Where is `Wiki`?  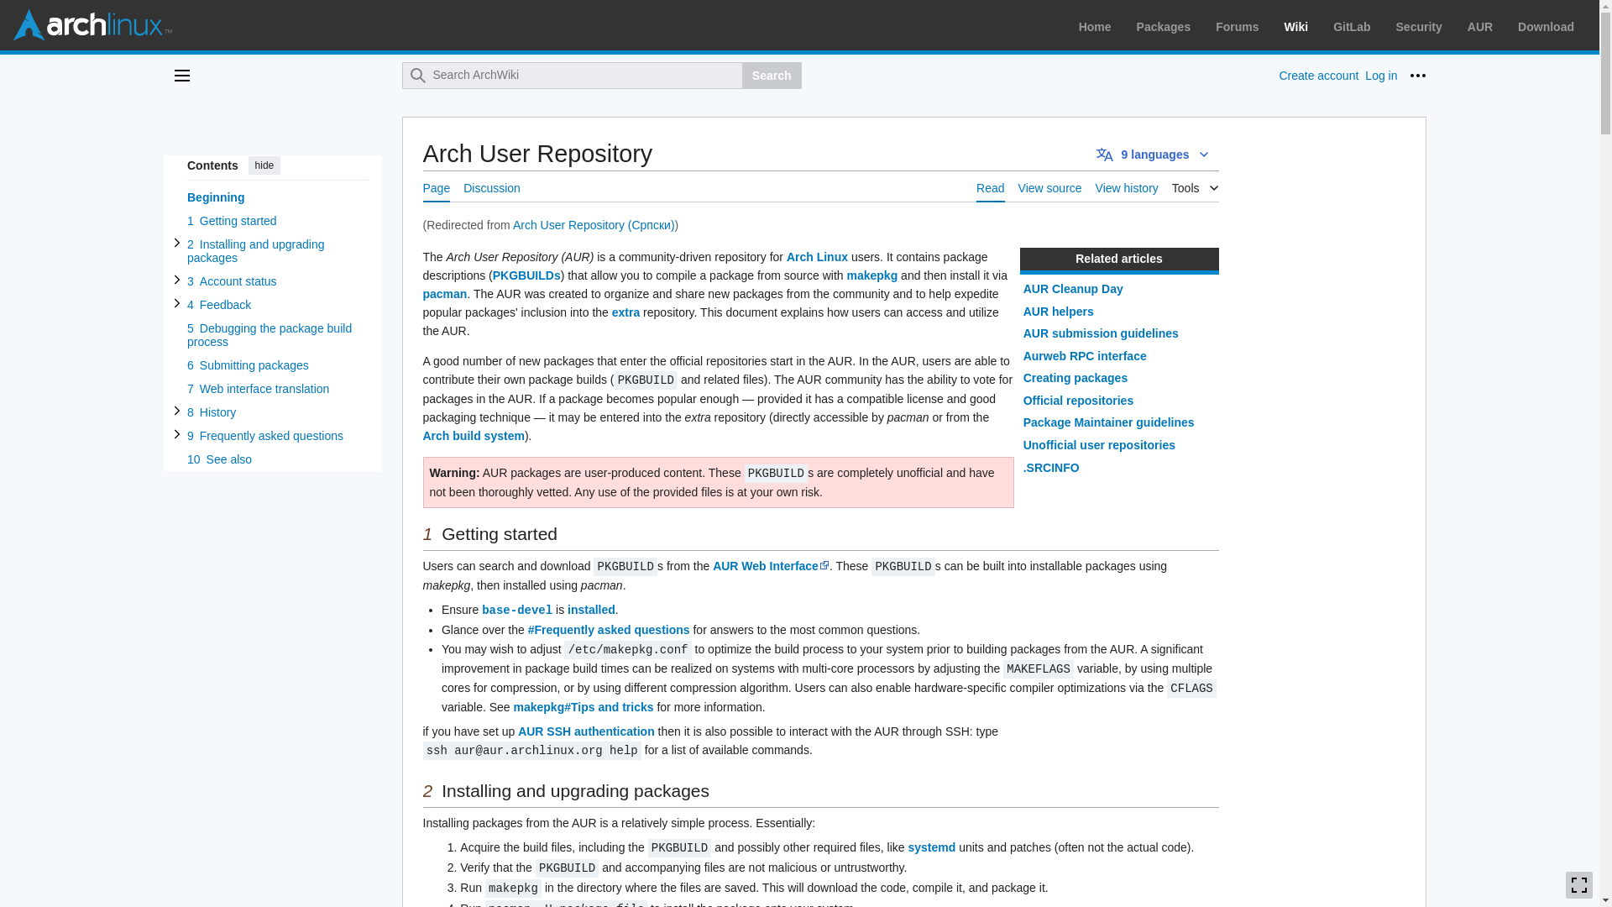 Wiki is located at coordinates (1296, 26).